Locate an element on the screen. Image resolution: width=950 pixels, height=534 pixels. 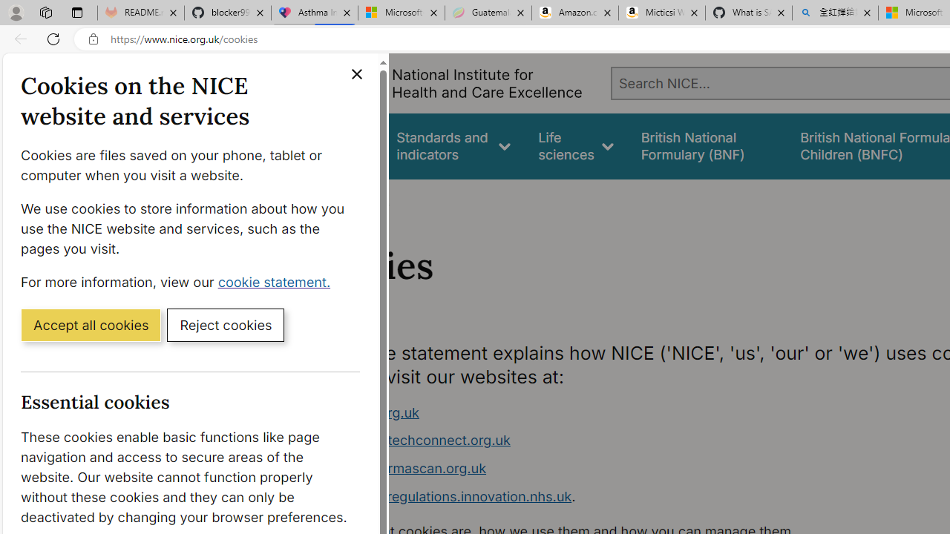
Close cookie banner is located at coordinates (356, 74).